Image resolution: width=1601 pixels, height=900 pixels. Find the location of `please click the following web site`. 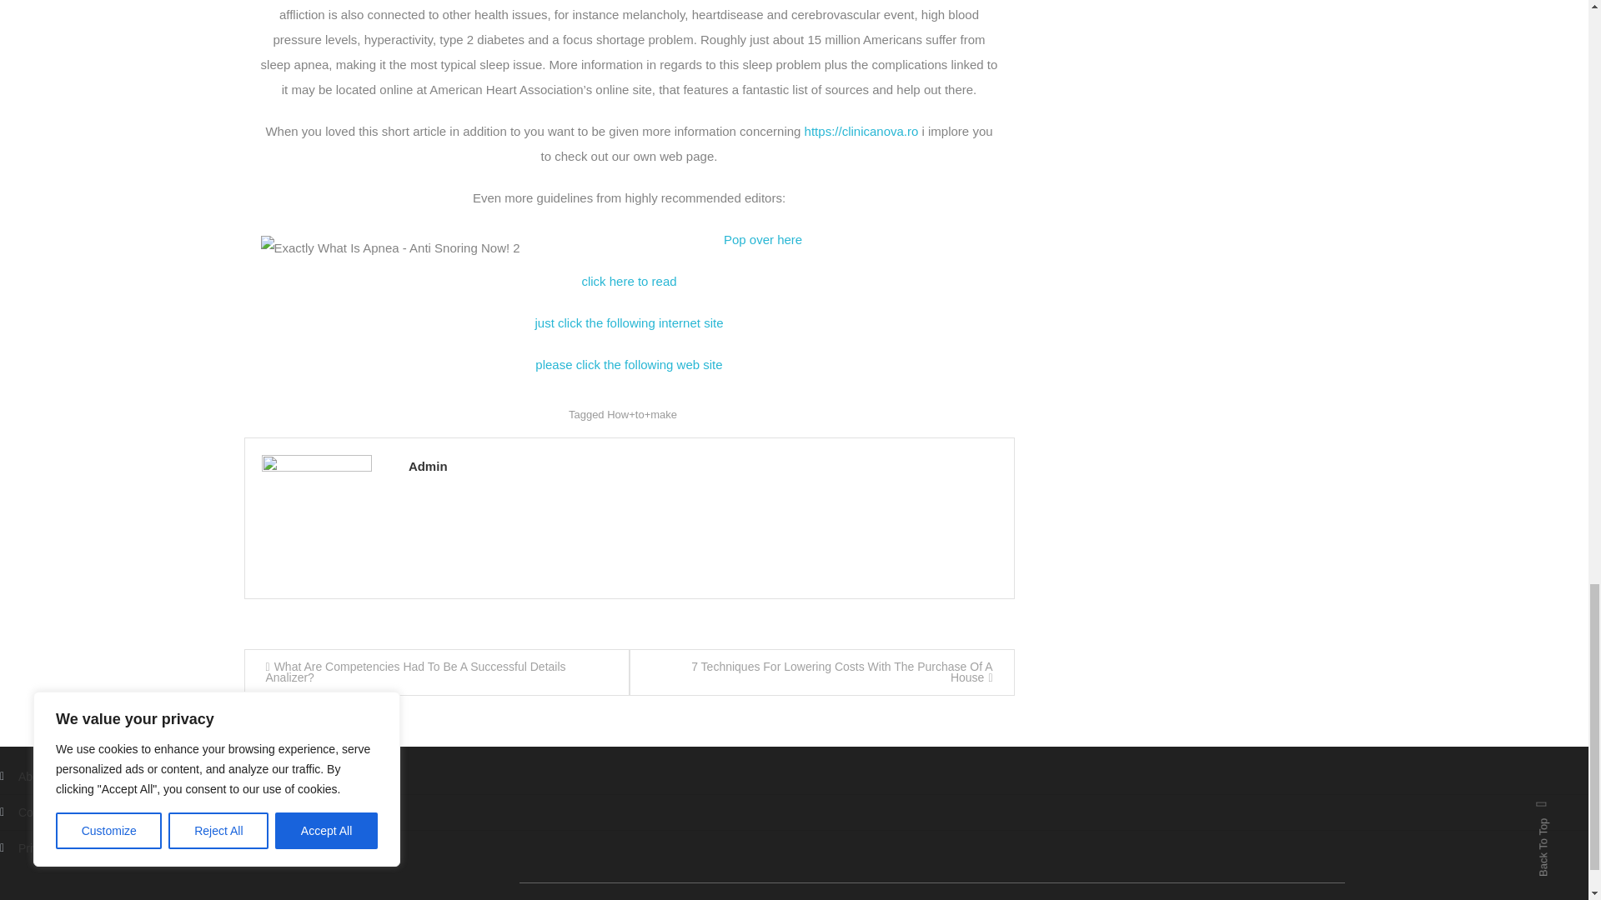

please click the following web site is located at coordinates (628, 364).